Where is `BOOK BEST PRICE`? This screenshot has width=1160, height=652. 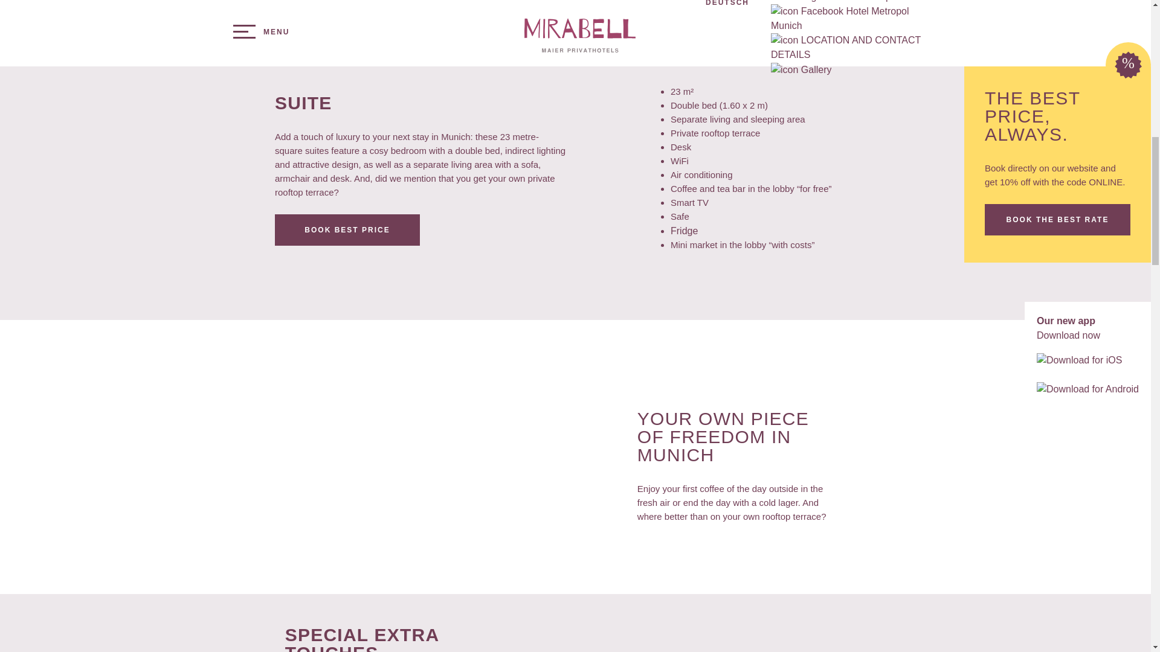 BOOK BEST PRICE is located at coordinates (347, 230).